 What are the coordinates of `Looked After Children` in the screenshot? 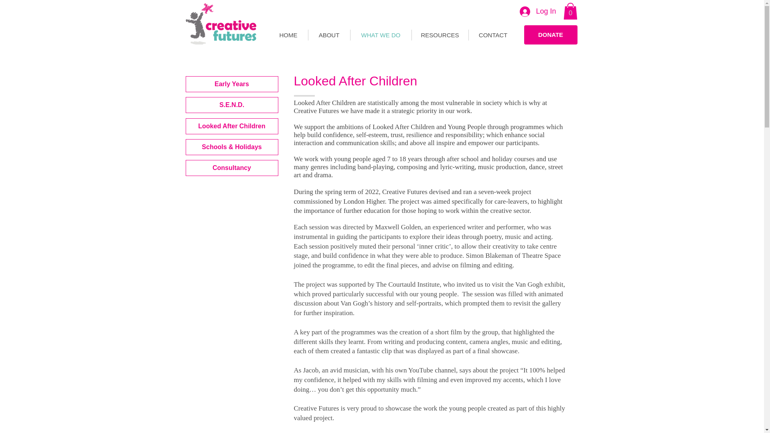 It's located at (232, 126).